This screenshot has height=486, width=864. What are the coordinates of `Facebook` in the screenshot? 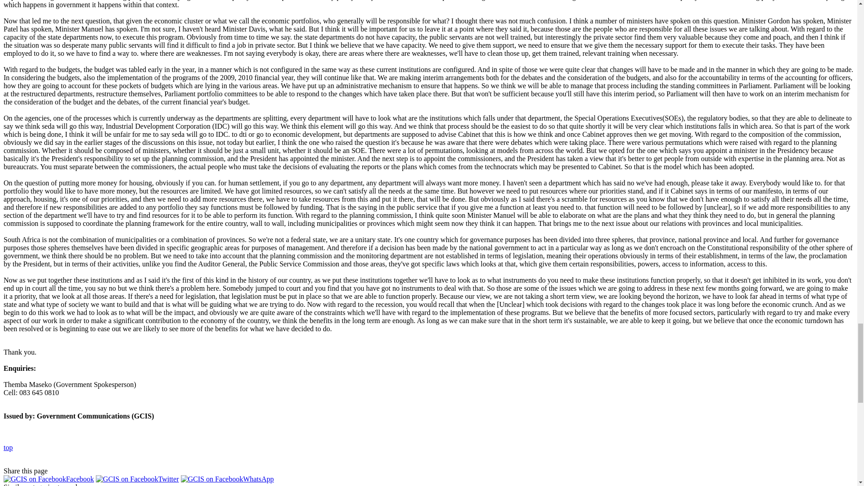 It's located at (49, 479).